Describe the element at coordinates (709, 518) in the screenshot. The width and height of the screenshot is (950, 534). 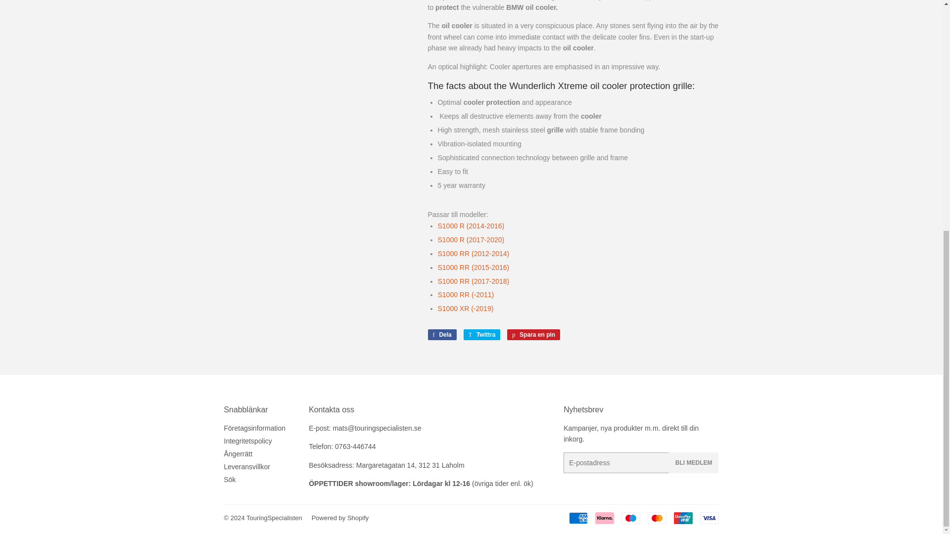
I see `Visa` at that location.